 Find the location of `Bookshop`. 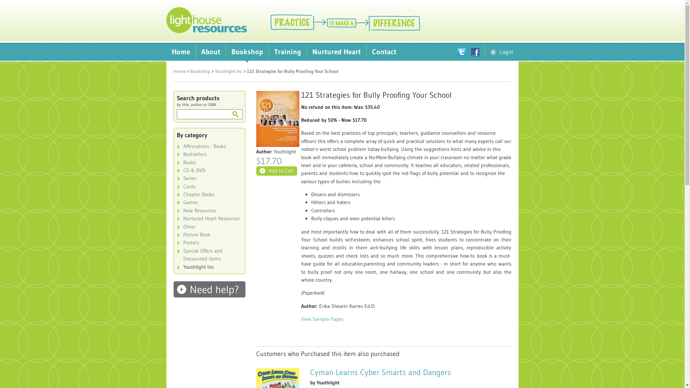

Bookshop is located at coordinates (247, 52).